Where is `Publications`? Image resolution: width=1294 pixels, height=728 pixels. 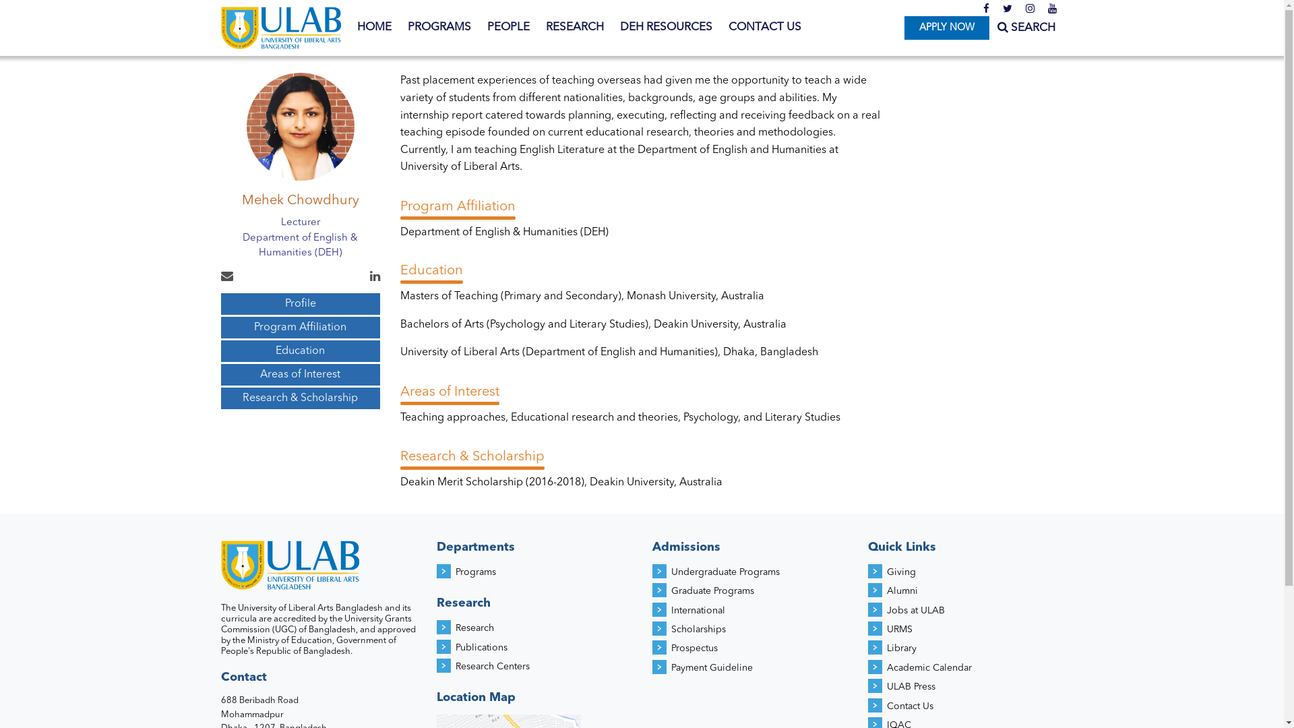
Publications is located at coordinates (481, 648).